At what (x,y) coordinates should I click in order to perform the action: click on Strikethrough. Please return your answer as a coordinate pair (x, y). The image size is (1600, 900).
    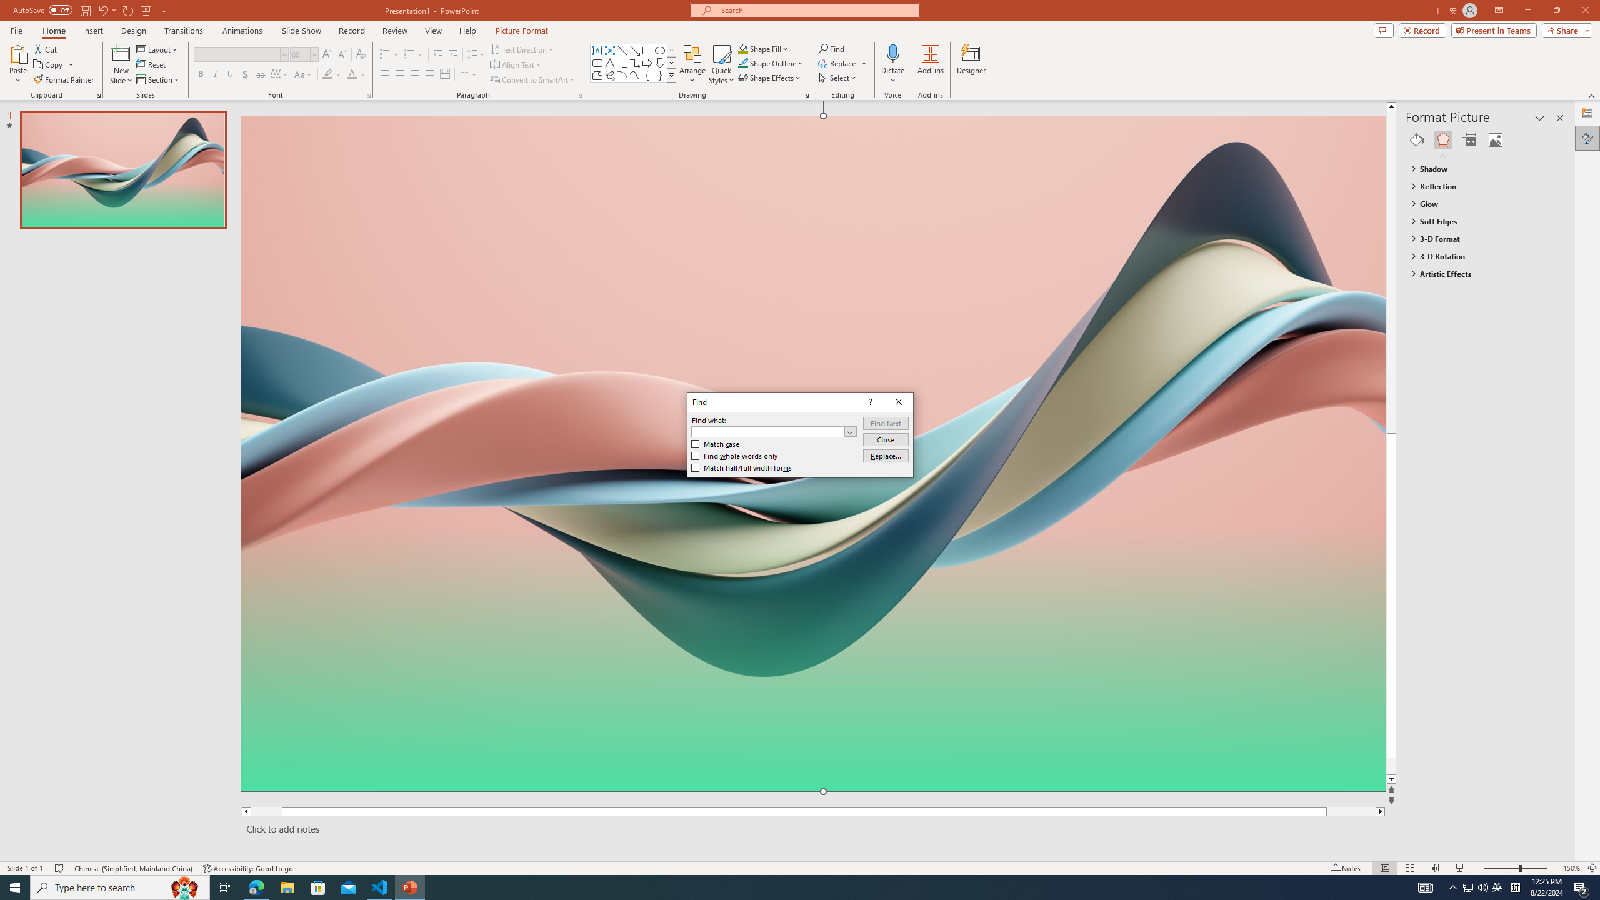
    Looking at the image, I should click on (261, 75).